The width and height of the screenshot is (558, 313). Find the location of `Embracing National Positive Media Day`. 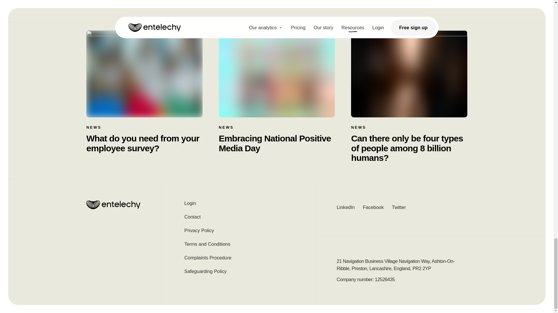

Embracing National Positive Media Day is located at coordinates (277, 143).